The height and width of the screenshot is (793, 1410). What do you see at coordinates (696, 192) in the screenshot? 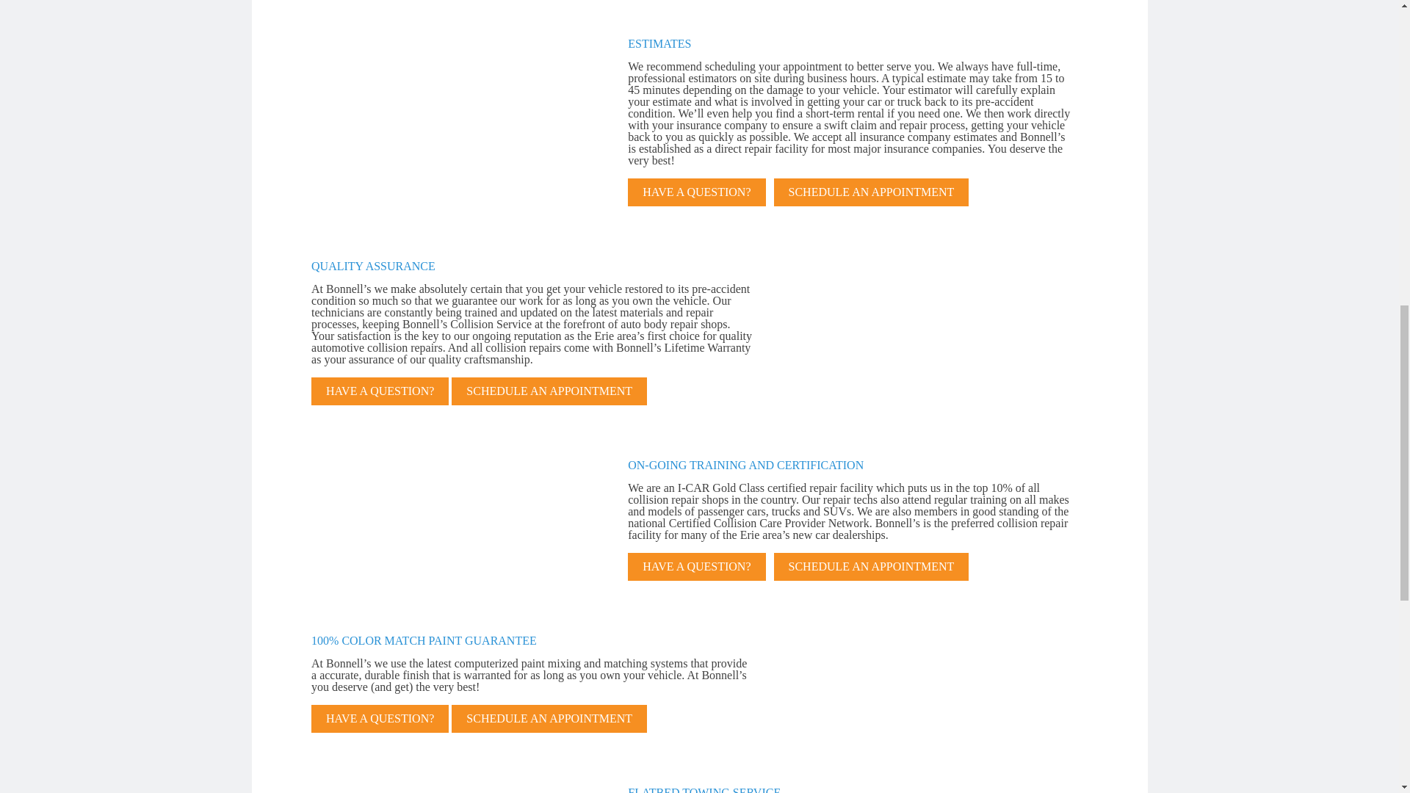
I see `HAVE A QUESTION?` at bounding box center [696, 192].